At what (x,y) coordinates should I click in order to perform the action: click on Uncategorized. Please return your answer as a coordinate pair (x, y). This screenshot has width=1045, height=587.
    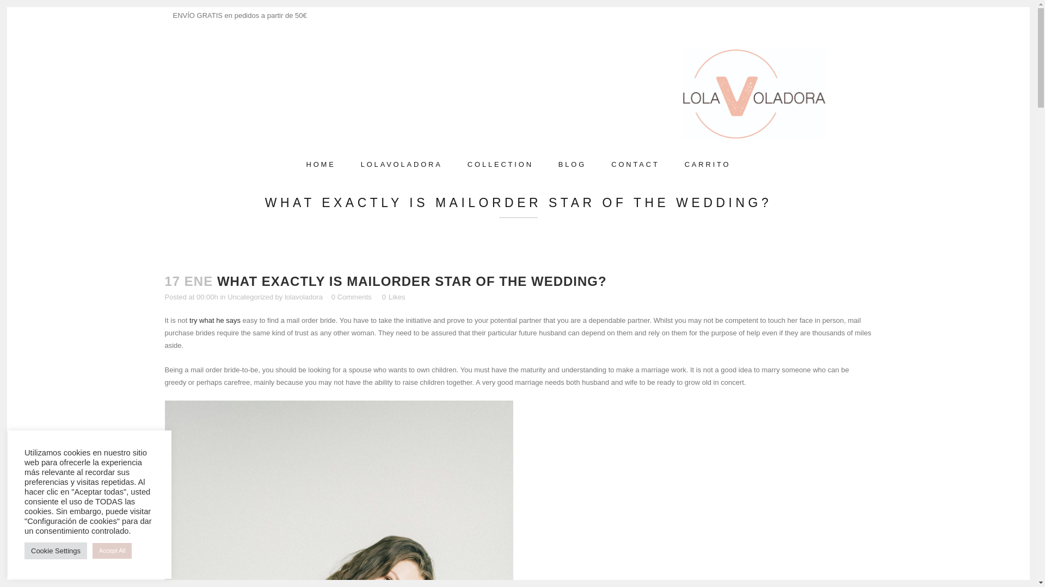
    Looking at the image, I should click on (250, 297).